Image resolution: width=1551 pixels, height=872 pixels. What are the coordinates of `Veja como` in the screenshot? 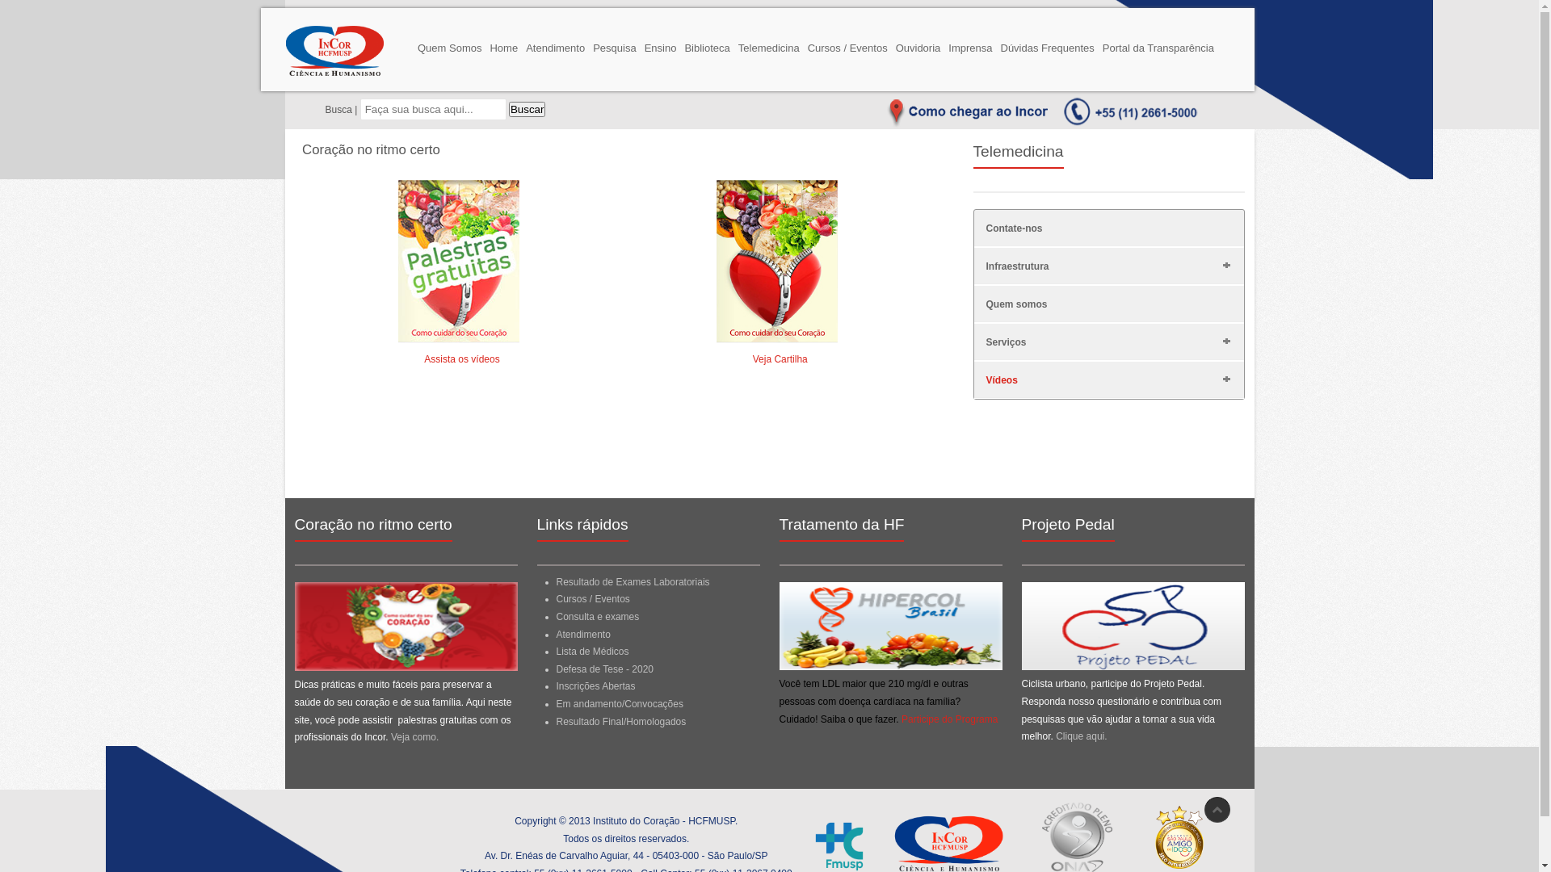 It's located at (414, 737).